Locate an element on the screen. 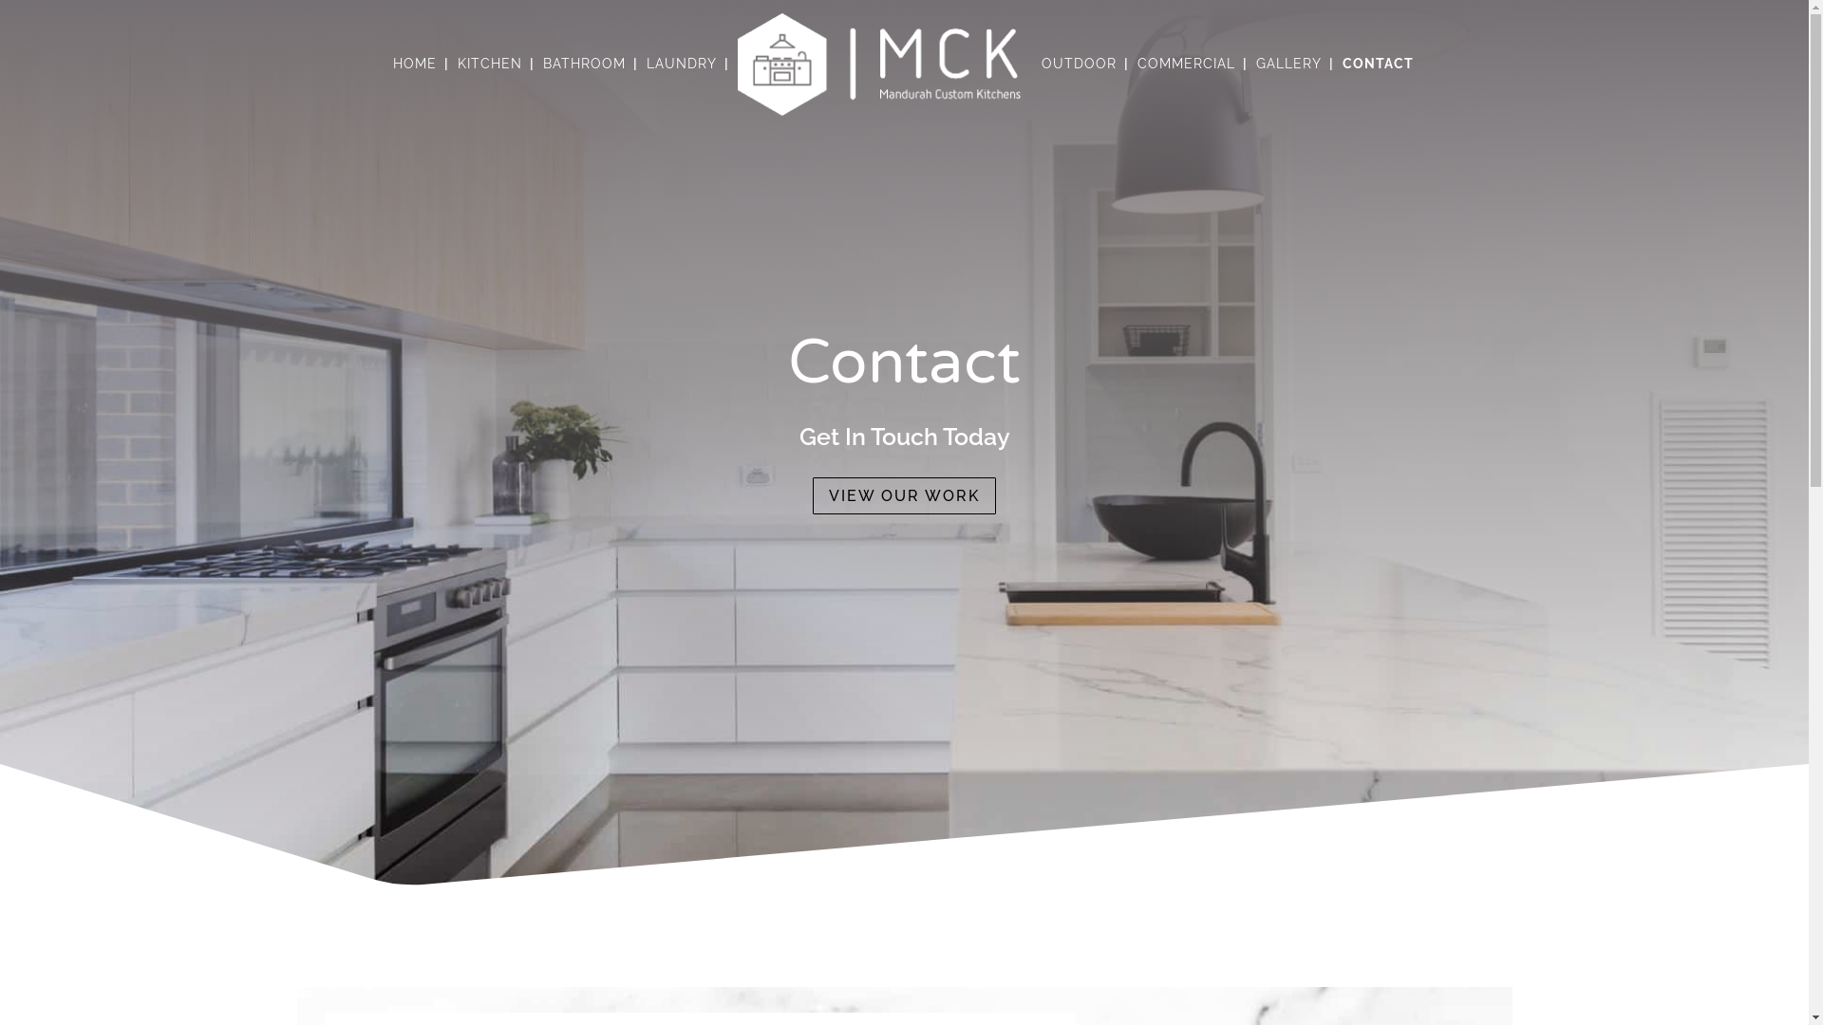 This screenshot has width=1823, height=1025. VIEW OUR WORK is located at coordinates (904, 495).